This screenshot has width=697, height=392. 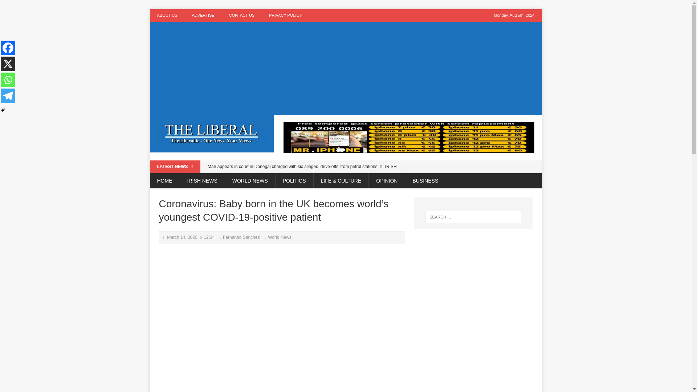 I want to click on WORLD NEWS, so click(x=250, y=181).